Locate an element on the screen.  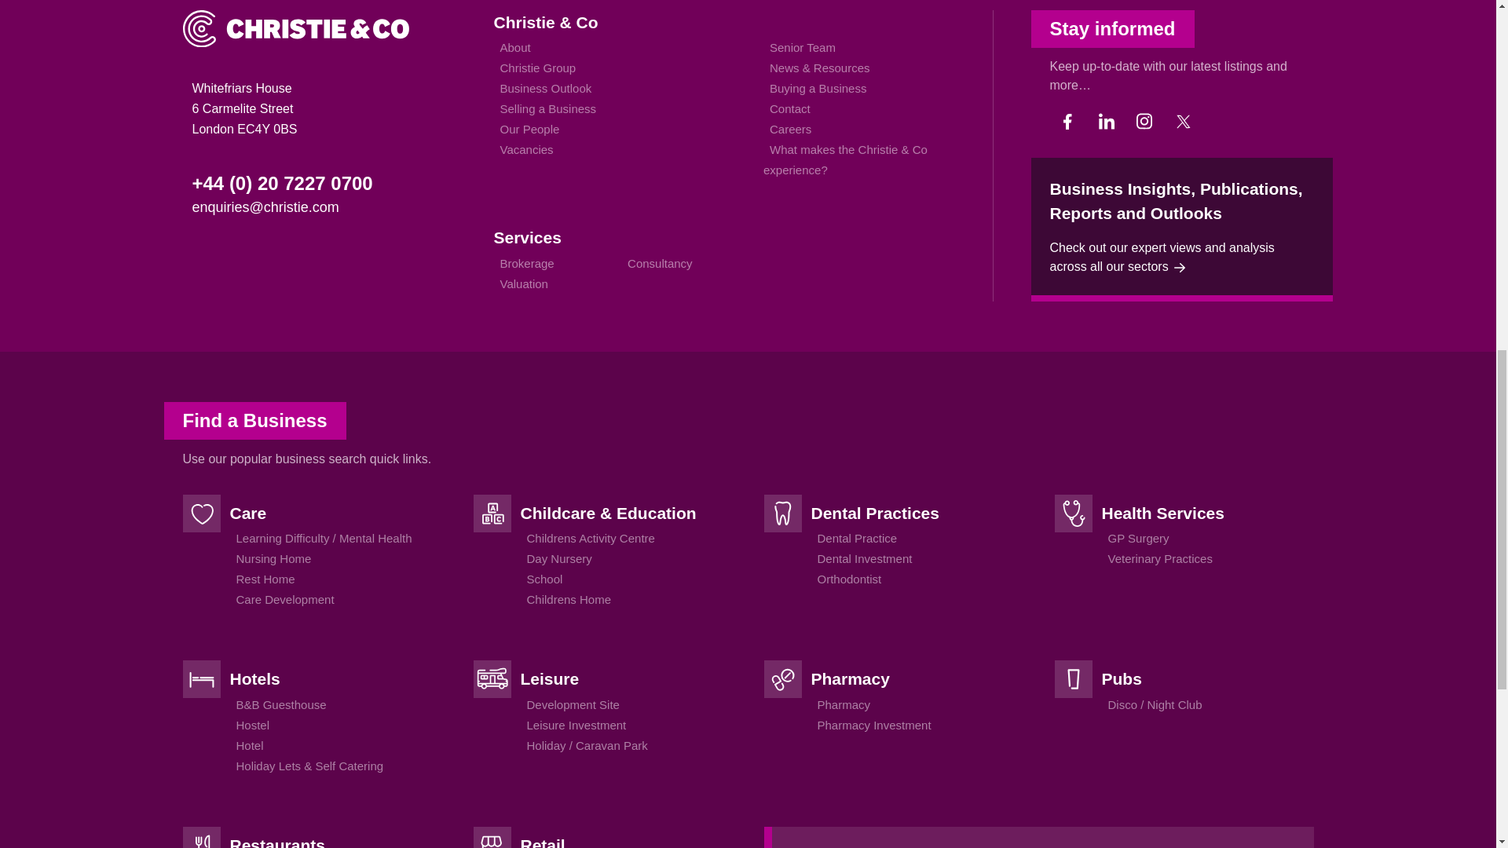
Valuation is located at coordinates (523, 283).